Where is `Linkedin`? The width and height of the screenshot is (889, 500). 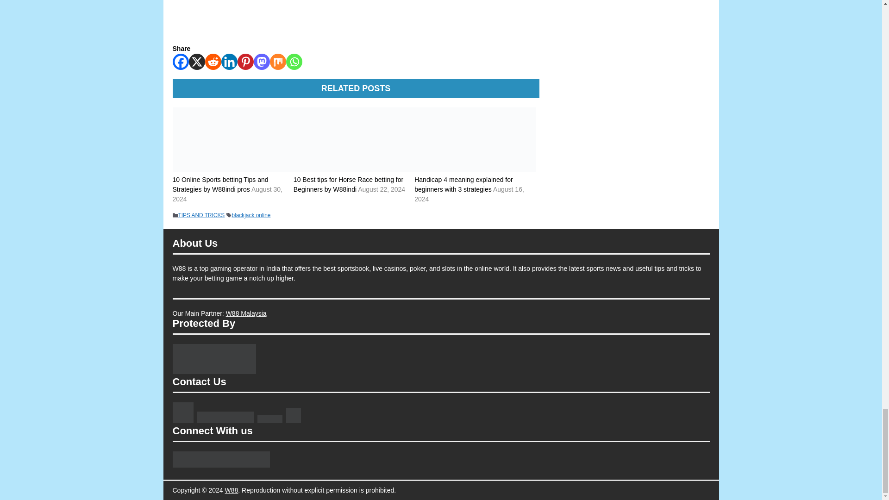 Linkedin is located at coordinates (229, 62).